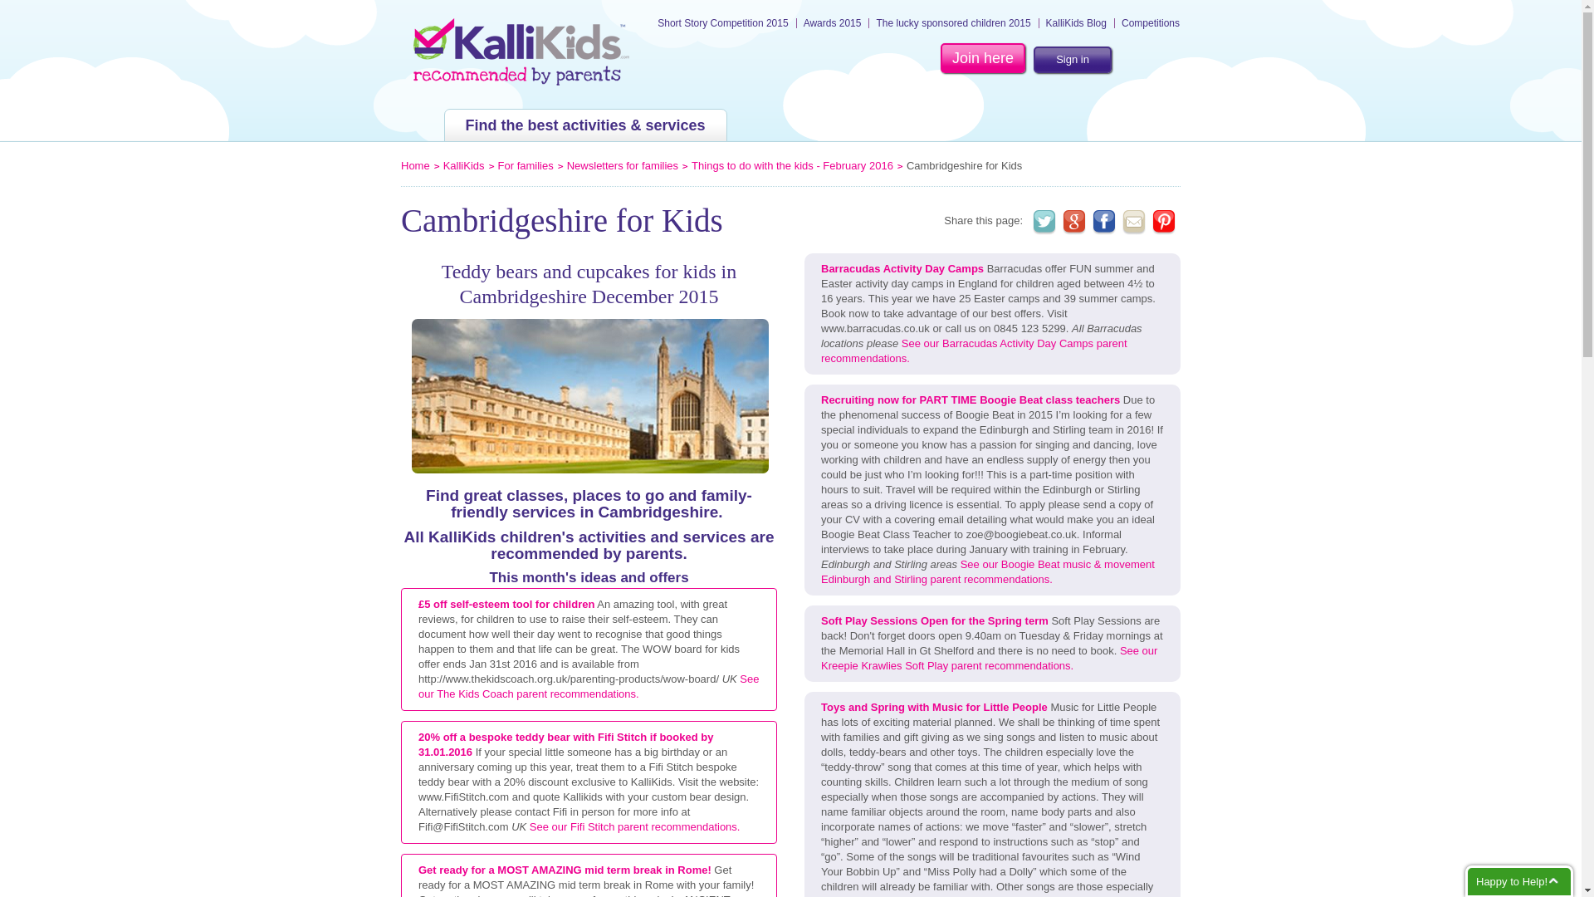 The image size is (1594, 897). I want to click on KalliKids, so click(463, 166).